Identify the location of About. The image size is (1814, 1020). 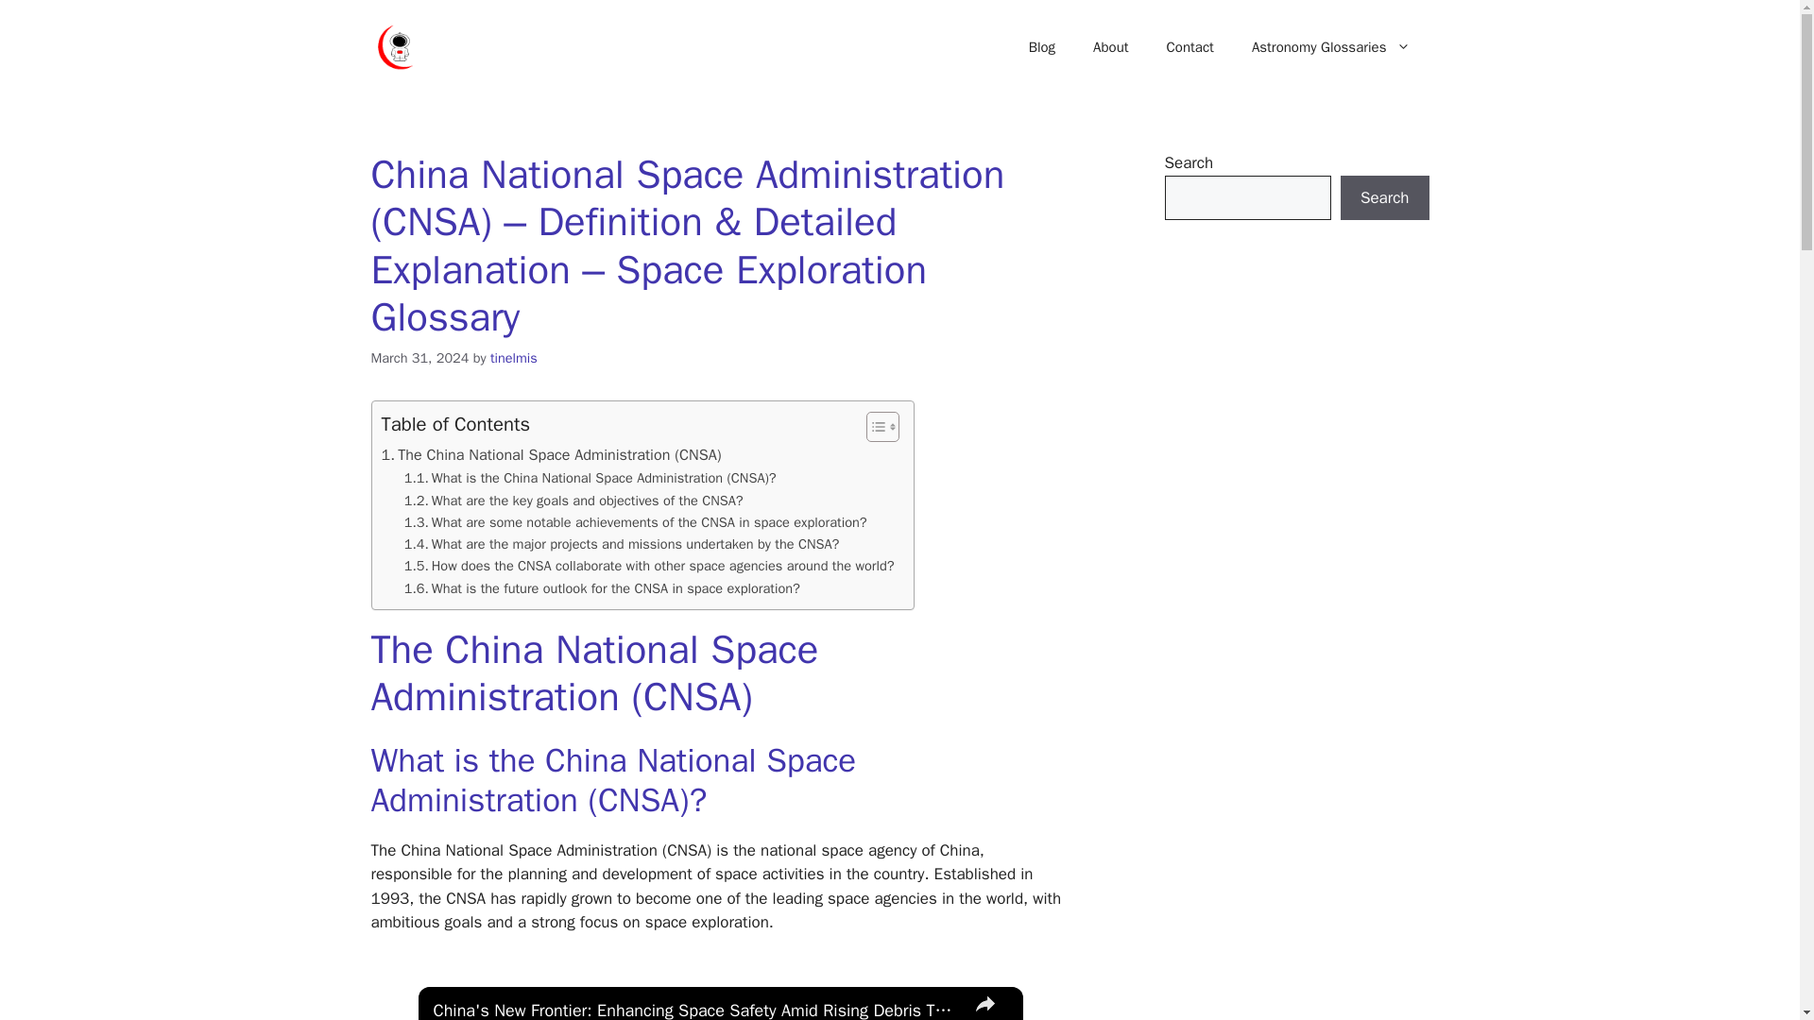
(1109, 47).